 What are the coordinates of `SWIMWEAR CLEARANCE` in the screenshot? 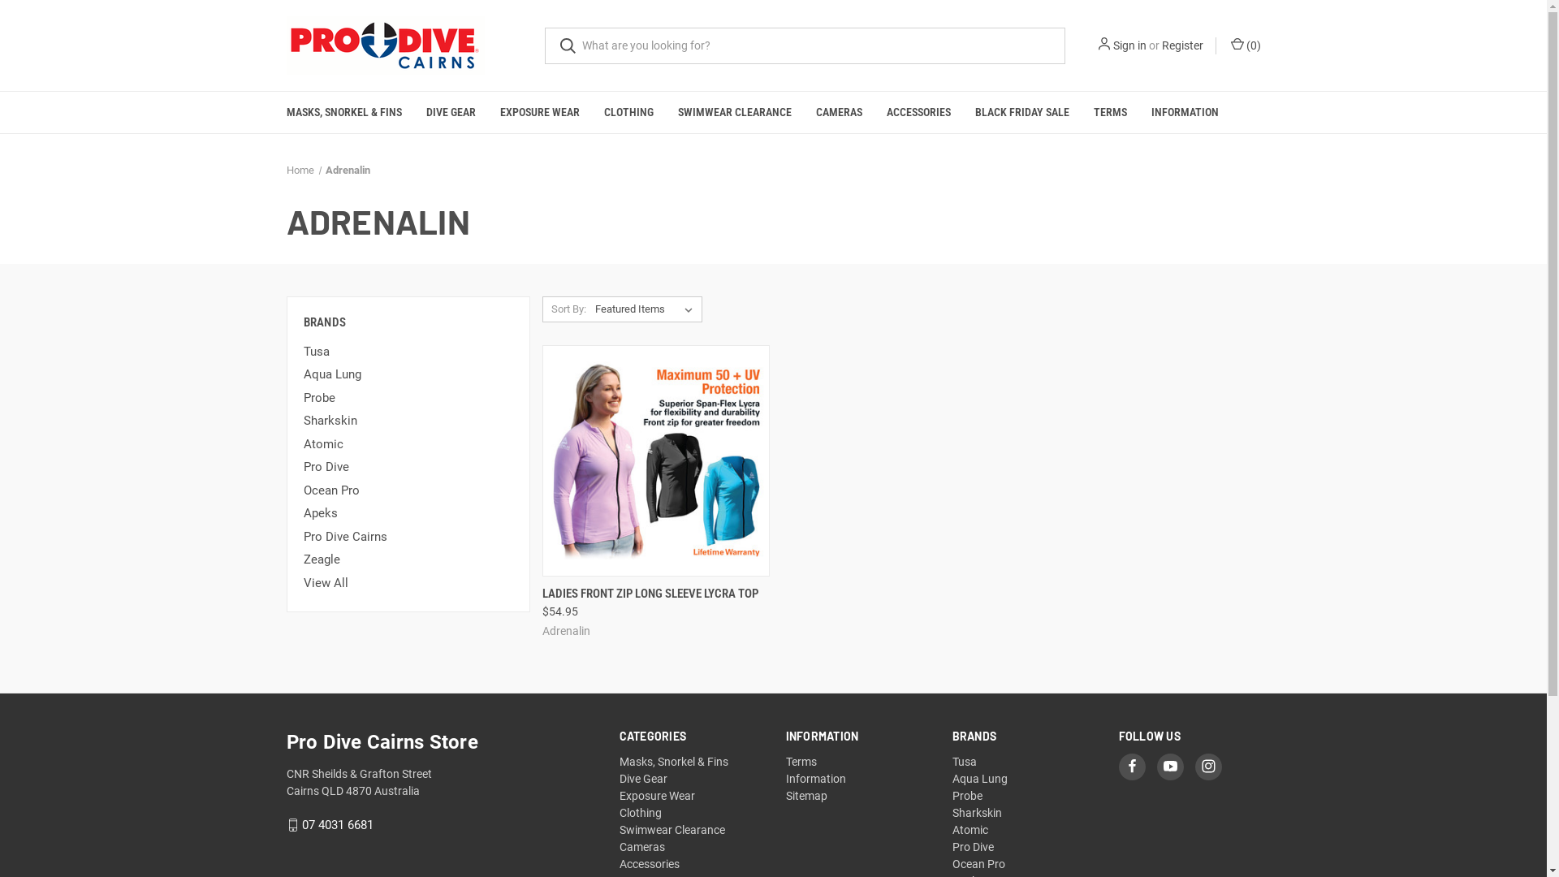 It's located at (735, 112).